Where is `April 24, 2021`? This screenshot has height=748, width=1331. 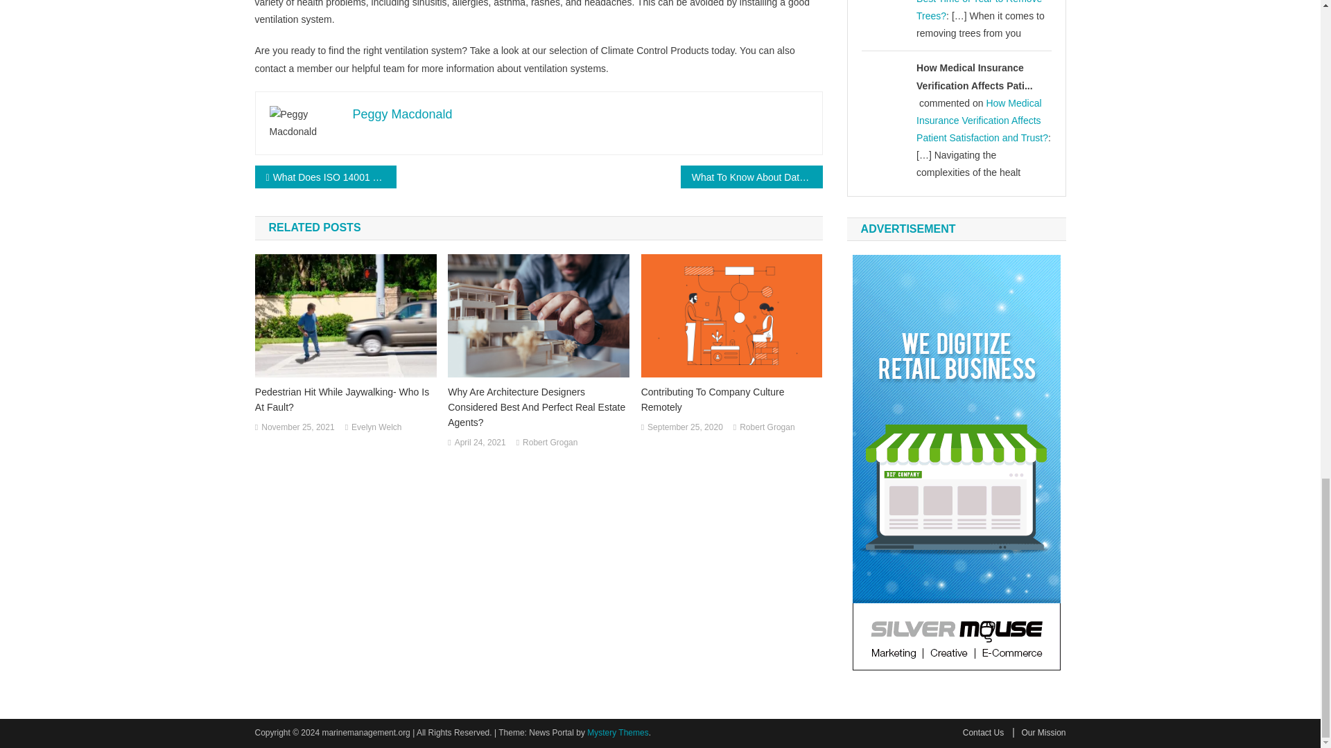 April 24, 2021 is located at coordinates (480, 443).